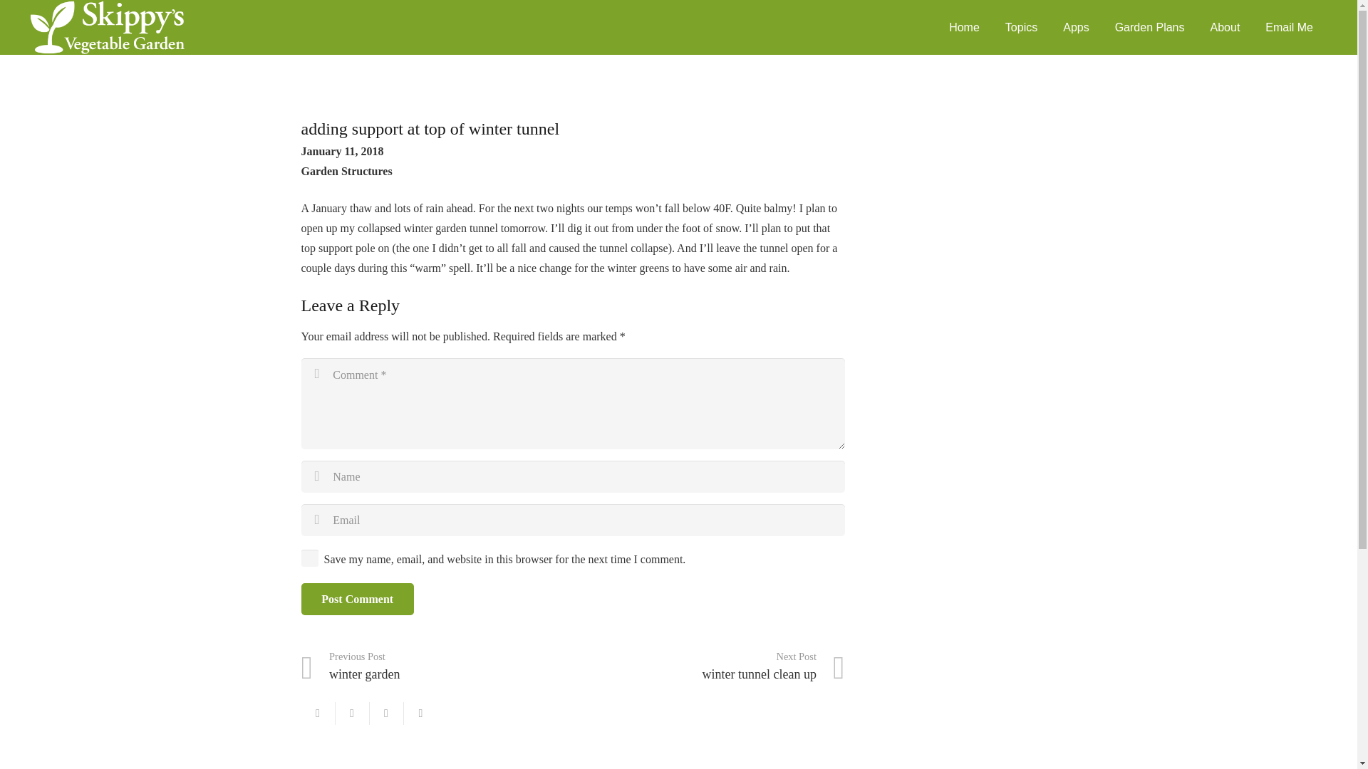 The width and height of the screenshot is (1368, 769). What do you see at coordinates (1076, 27) in the screenshot?
I see `Apps` at bounding box center [1076, 27].